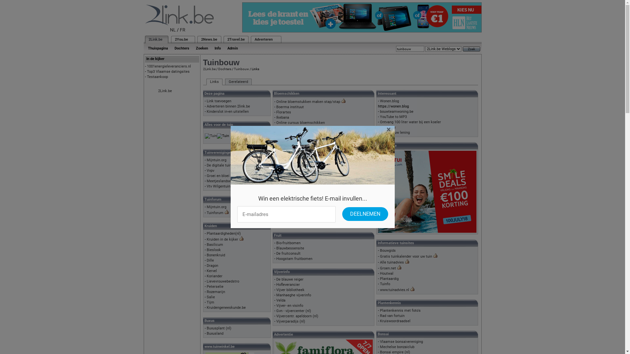 Image resolution: width=630 pixels, height=354 pixels. I want to click on Onze tuin 'het Groene Gevoel', so click(300, 154).